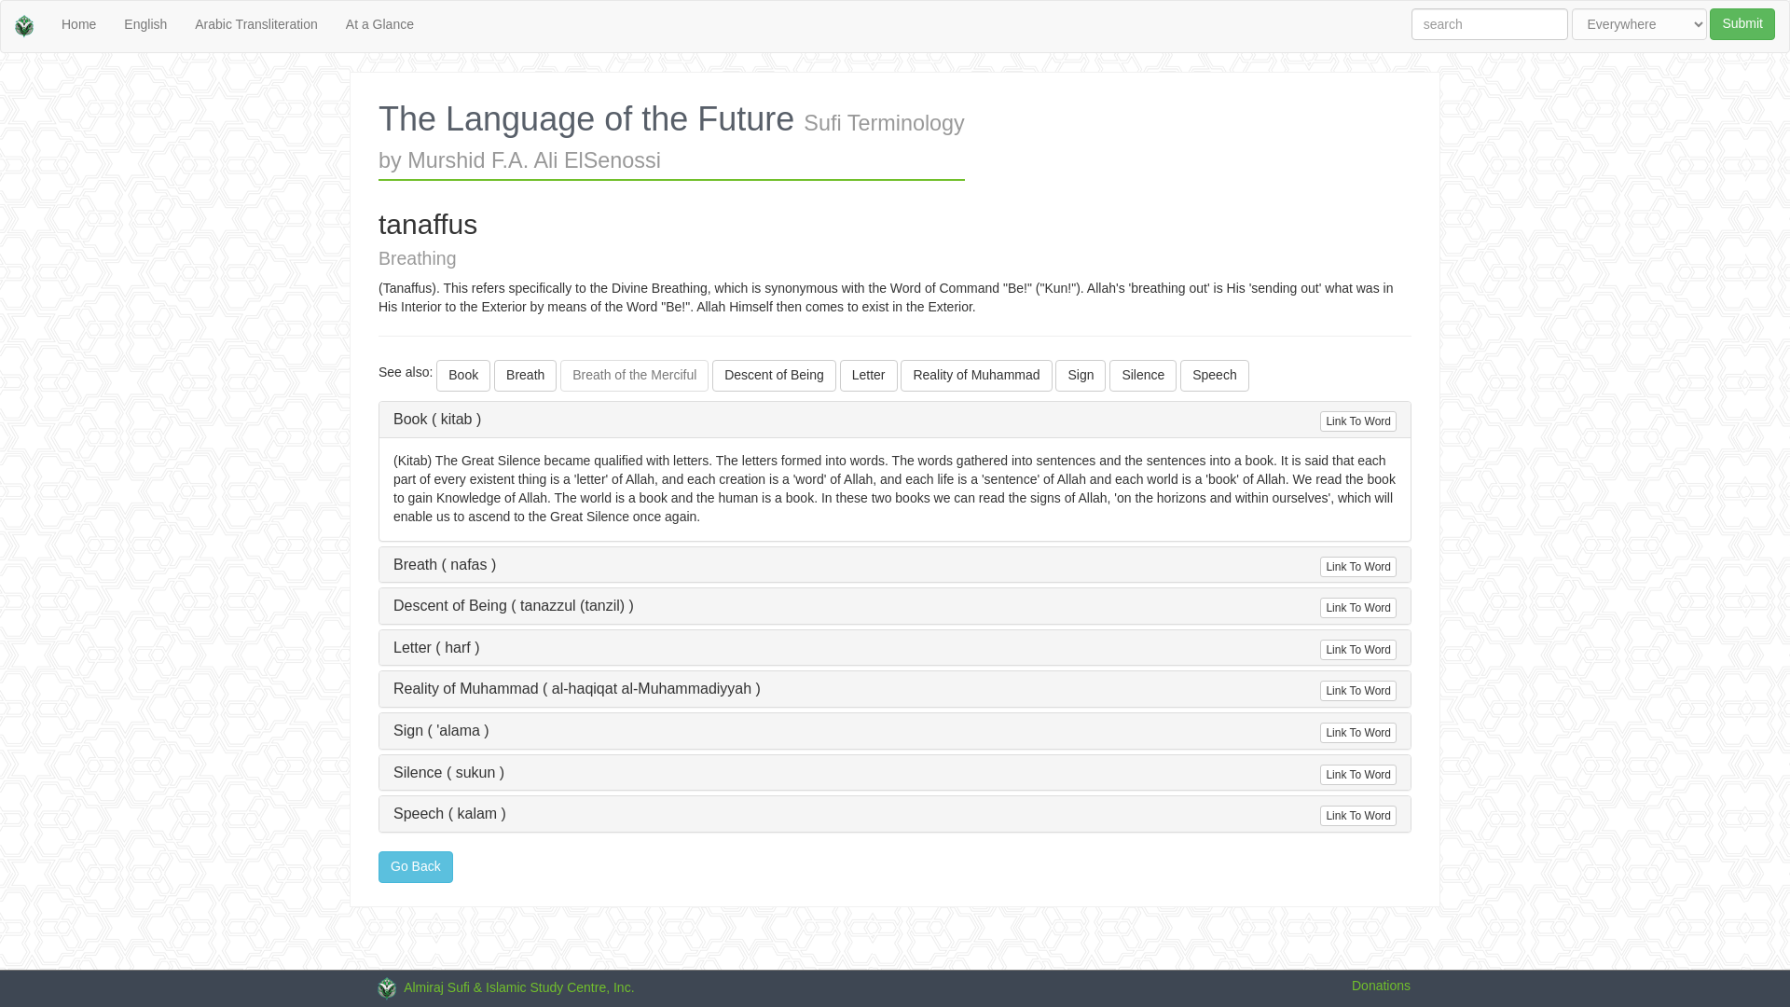 The height and width of the screenshot is (1007, 1790). I want to click on Link To Word, so click(1357, 690).